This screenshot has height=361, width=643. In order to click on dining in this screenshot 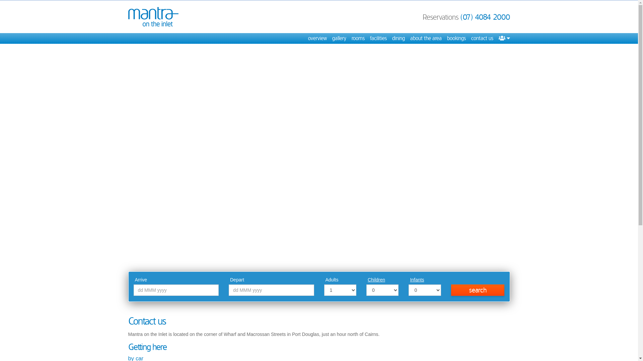, I will do `click(398, 38)`.